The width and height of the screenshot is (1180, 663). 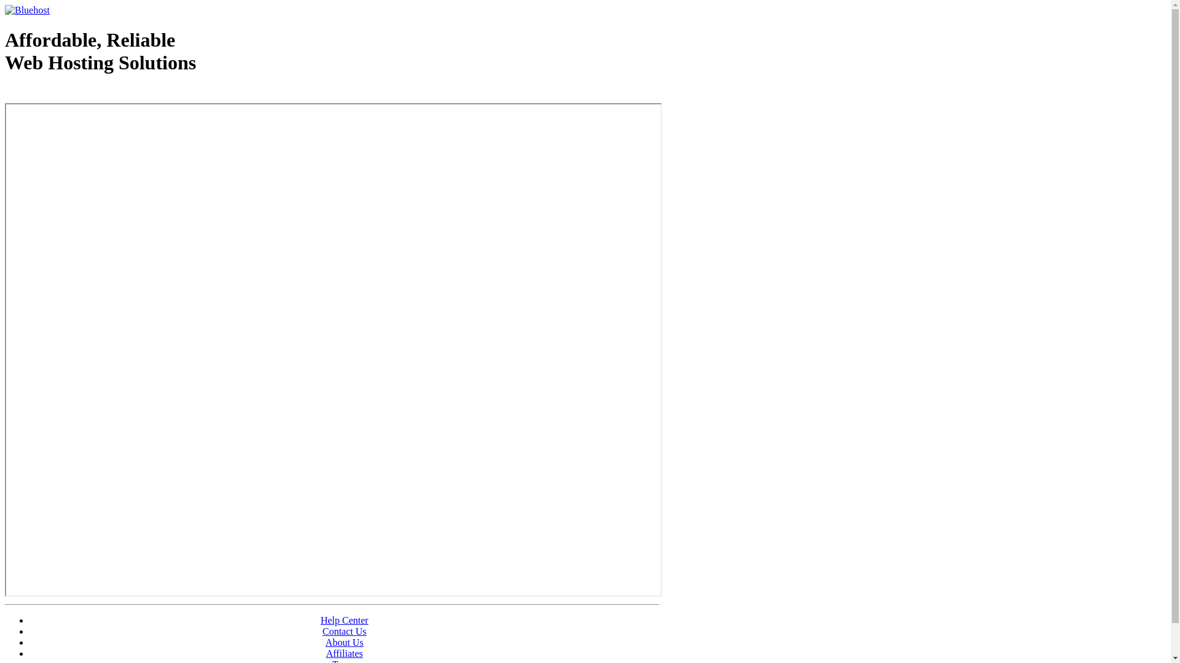 I want to click on Contact Us, so click(x=345, y=631).